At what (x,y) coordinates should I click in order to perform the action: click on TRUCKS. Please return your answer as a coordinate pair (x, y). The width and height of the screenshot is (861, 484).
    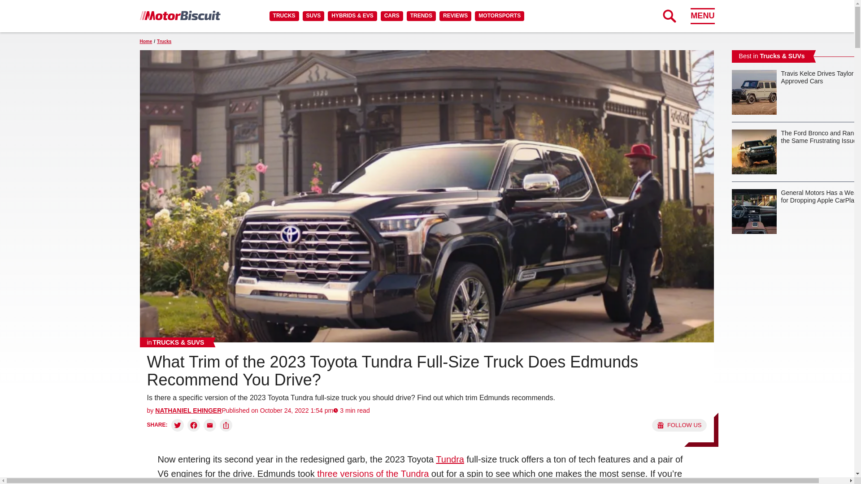
    Looking at the image, I should click on (284, 16).